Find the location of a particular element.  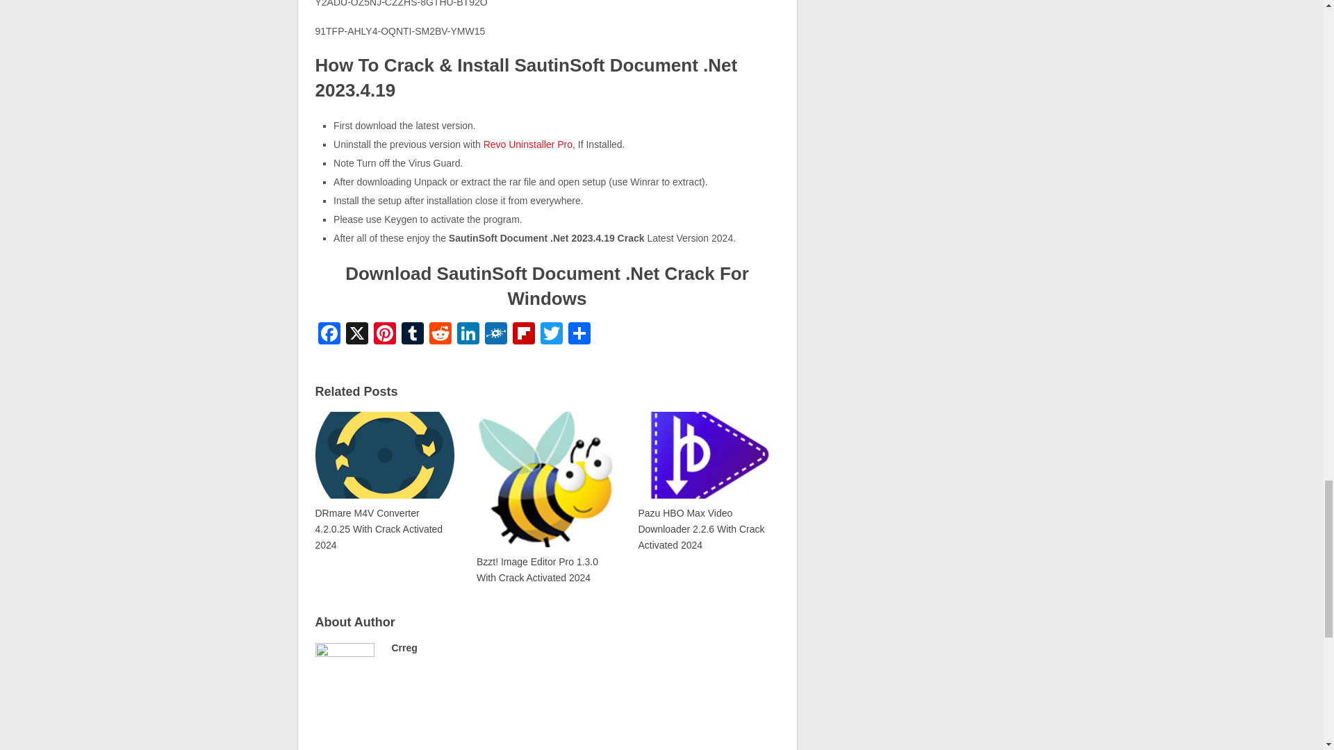

Flipboard is located at coordinates (523, 335).